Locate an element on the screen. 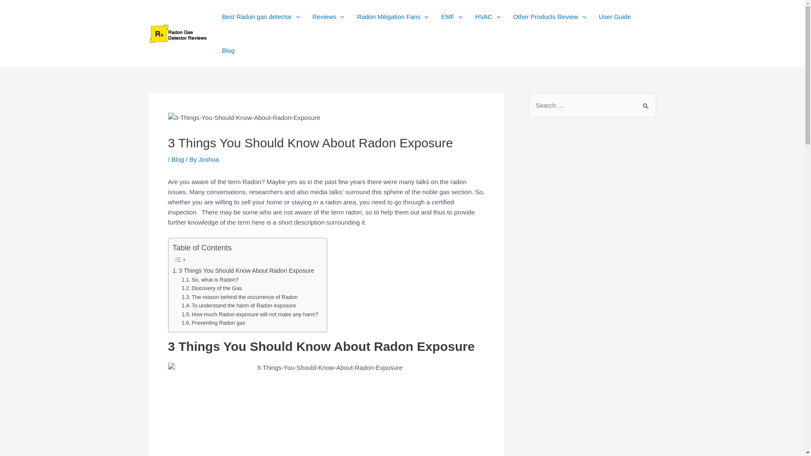 This screenshot has width=811, height=456. Discovery of the Gas is located at coordinates (212, 288).